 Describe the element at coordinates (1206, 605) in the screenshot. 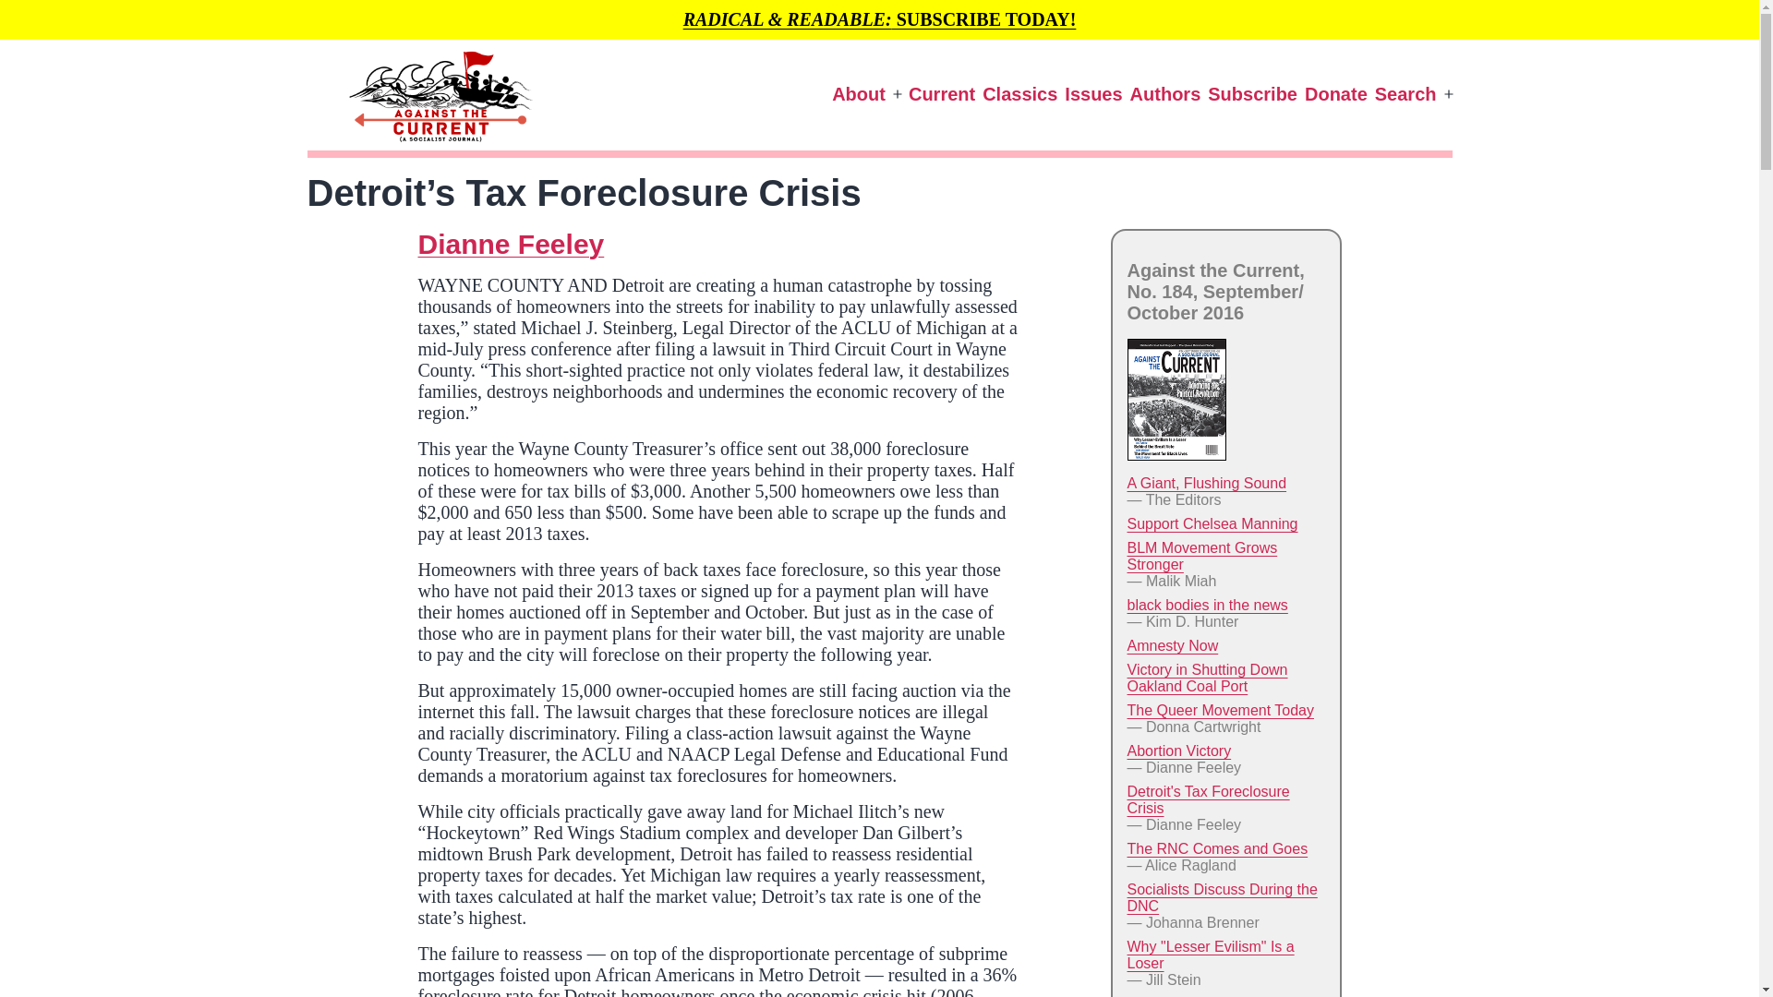

I see `black bodies in the news` at that location.